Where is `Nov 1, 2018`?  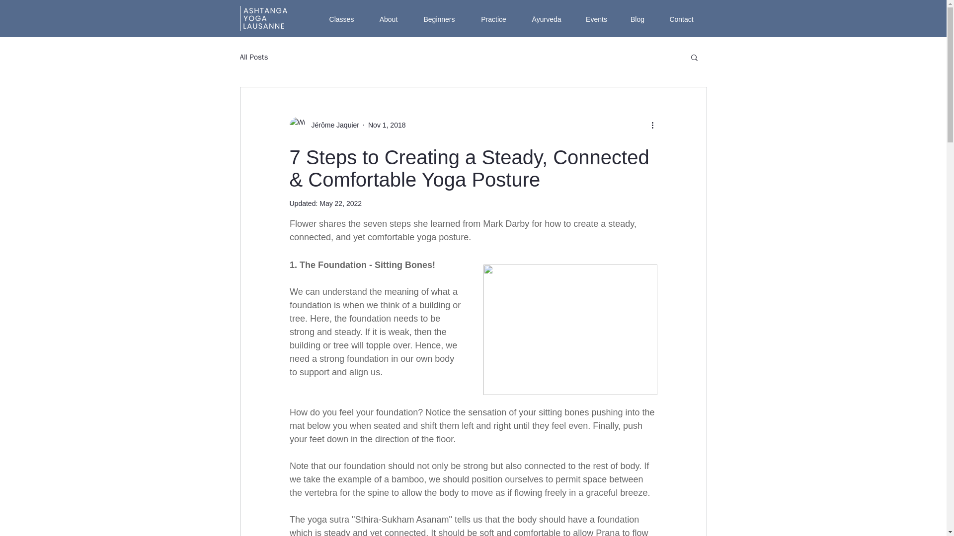
Nov 1, 2018 is located at coordinates (387, 125).